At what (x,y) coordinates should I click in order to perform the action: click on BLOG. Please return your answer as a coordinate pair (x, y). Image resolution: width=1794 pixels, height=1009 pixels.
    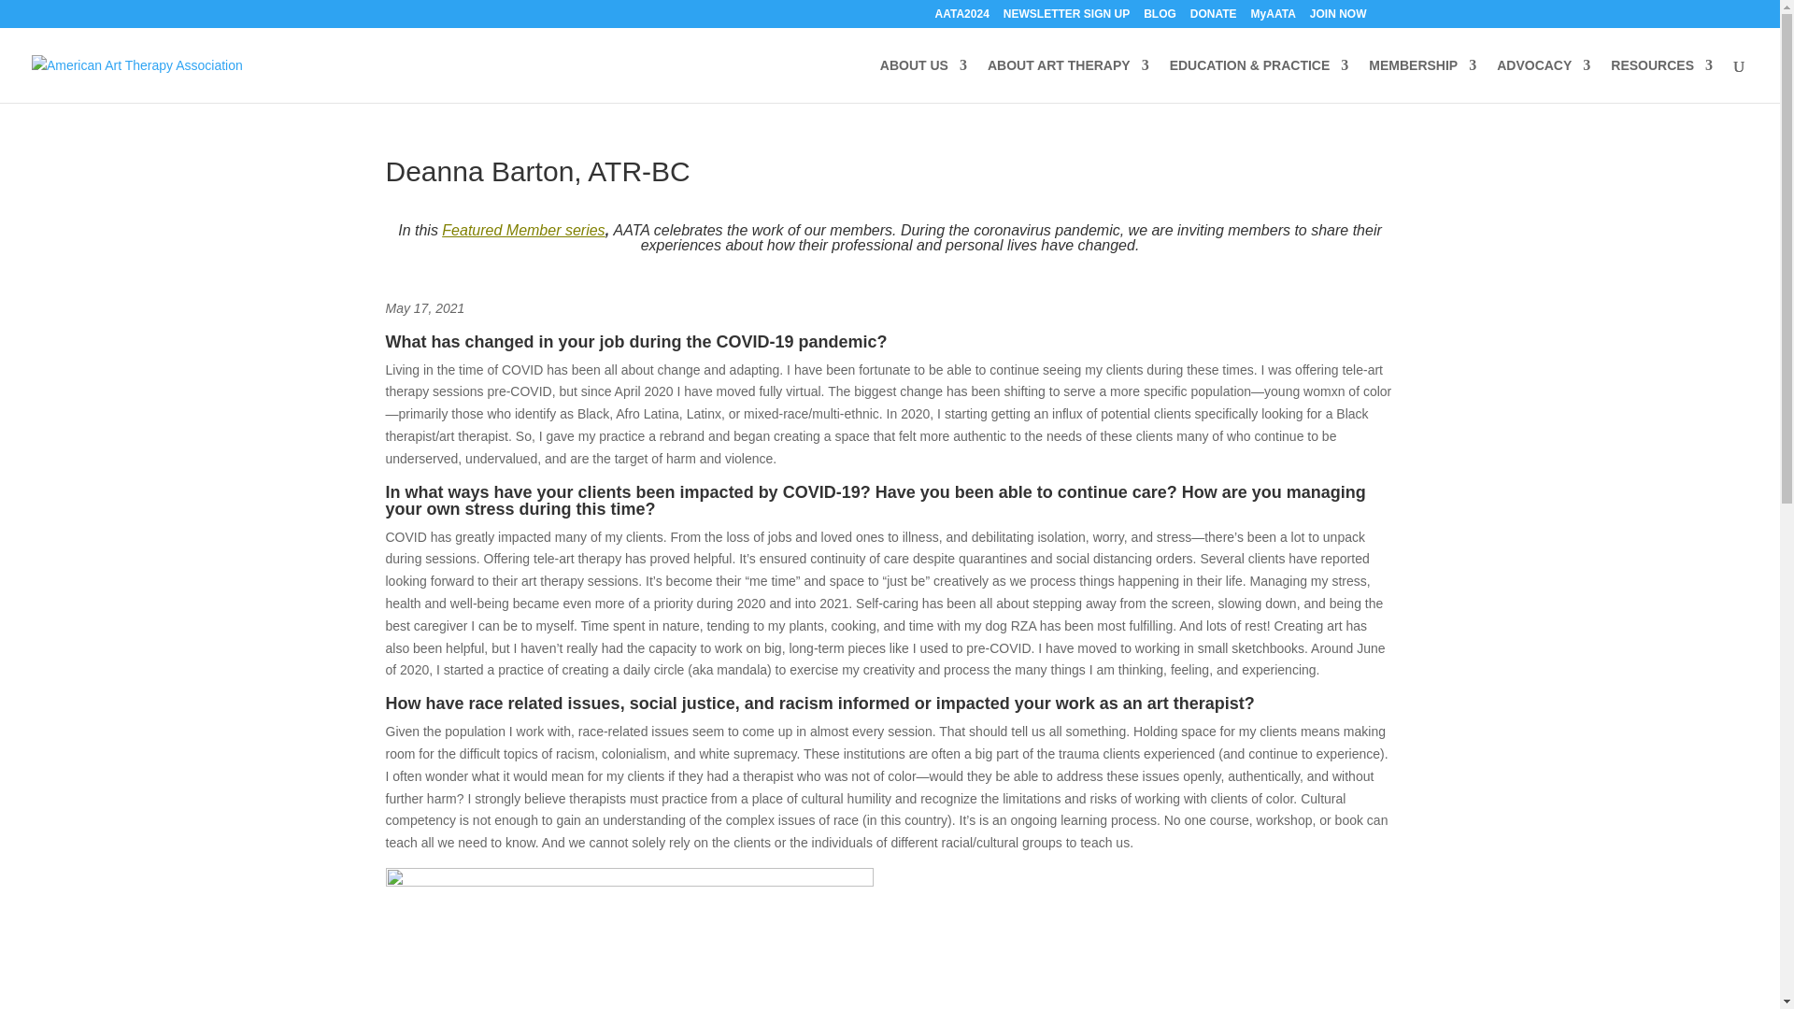
    Looking at the image, I should click on (1160, 18).